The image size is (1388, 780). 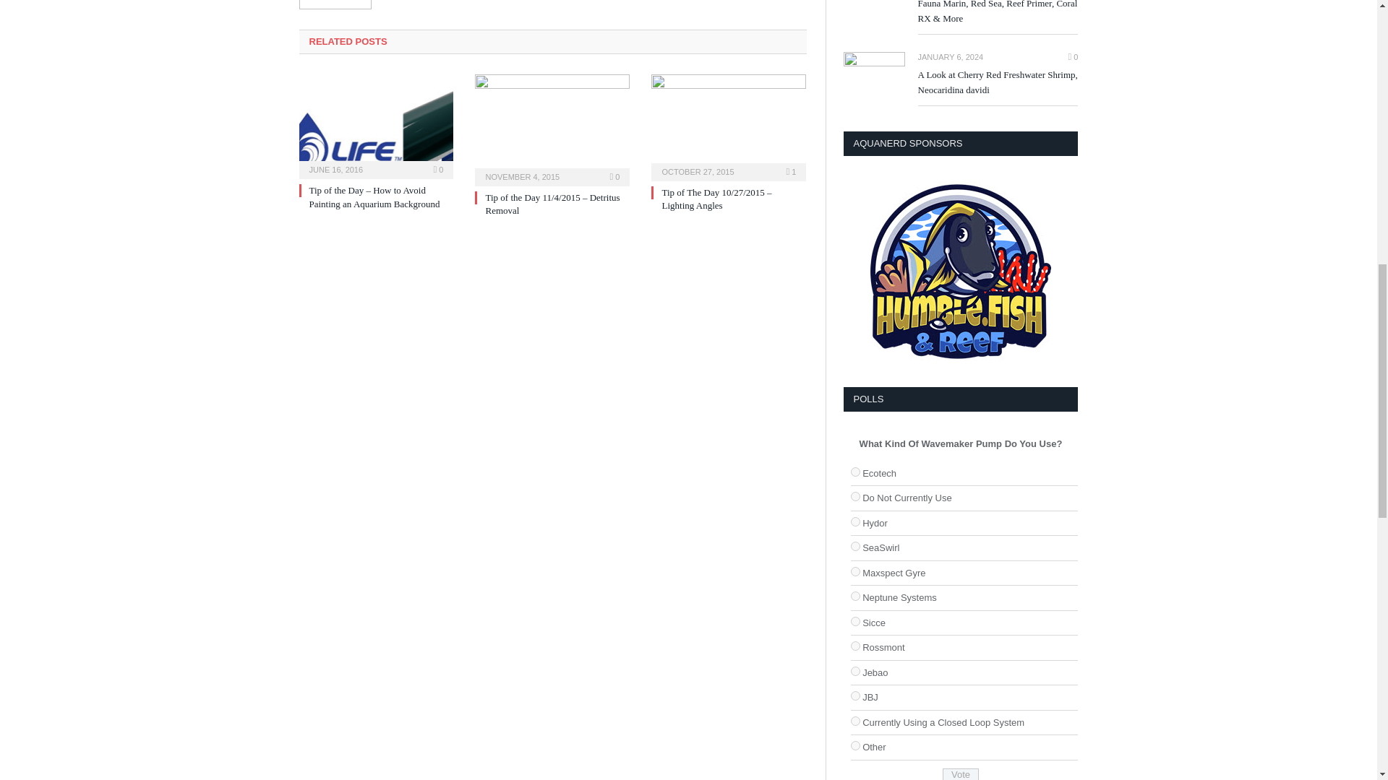 What do you see at coordinates (854, 595) in the screenshot?
I see `108` at bounding box center [854, 595].